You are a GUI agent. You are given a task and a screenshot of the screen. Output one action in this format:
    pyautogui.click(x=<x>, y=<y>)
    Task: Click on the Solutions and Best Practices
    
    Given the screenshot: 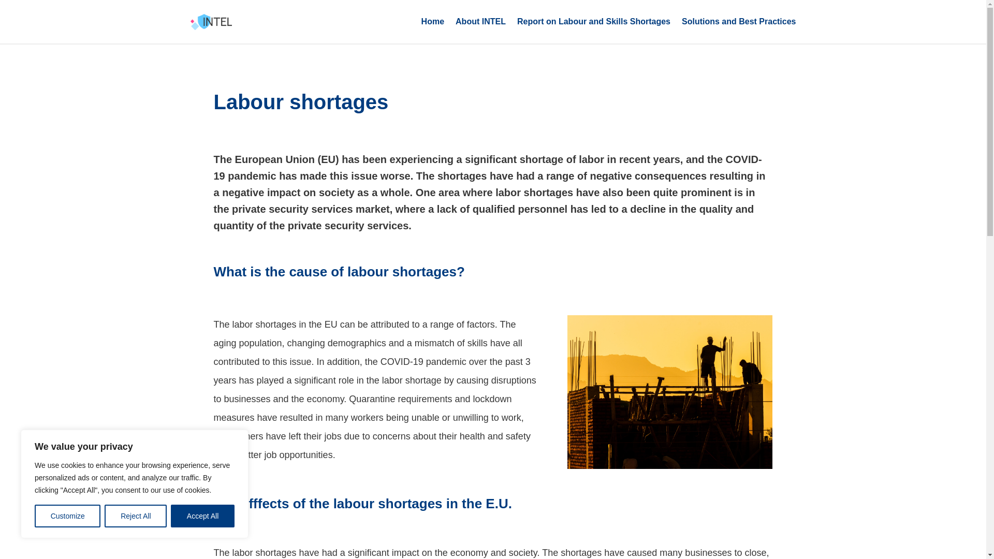 What is the action you would take?
    pyautogui.click(x=739, y=22)
    